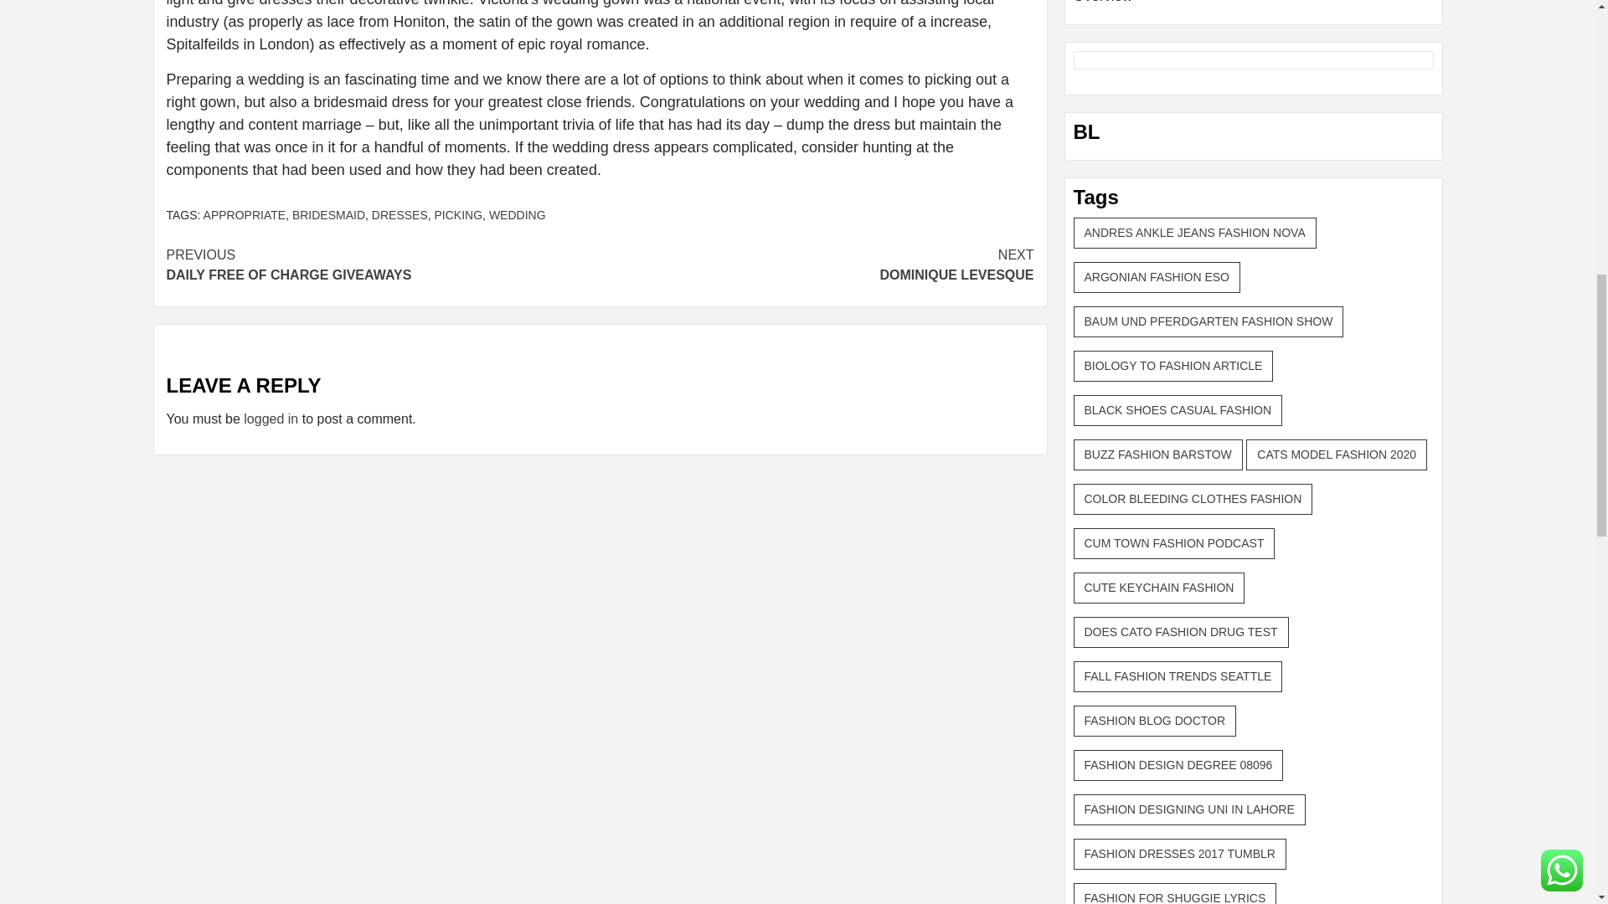 Image resolution: width=1608 pixels, height=904 pixels. Describe the element at coordinates (382, 265) in the screenshot. I see `DRESSES` at that location.